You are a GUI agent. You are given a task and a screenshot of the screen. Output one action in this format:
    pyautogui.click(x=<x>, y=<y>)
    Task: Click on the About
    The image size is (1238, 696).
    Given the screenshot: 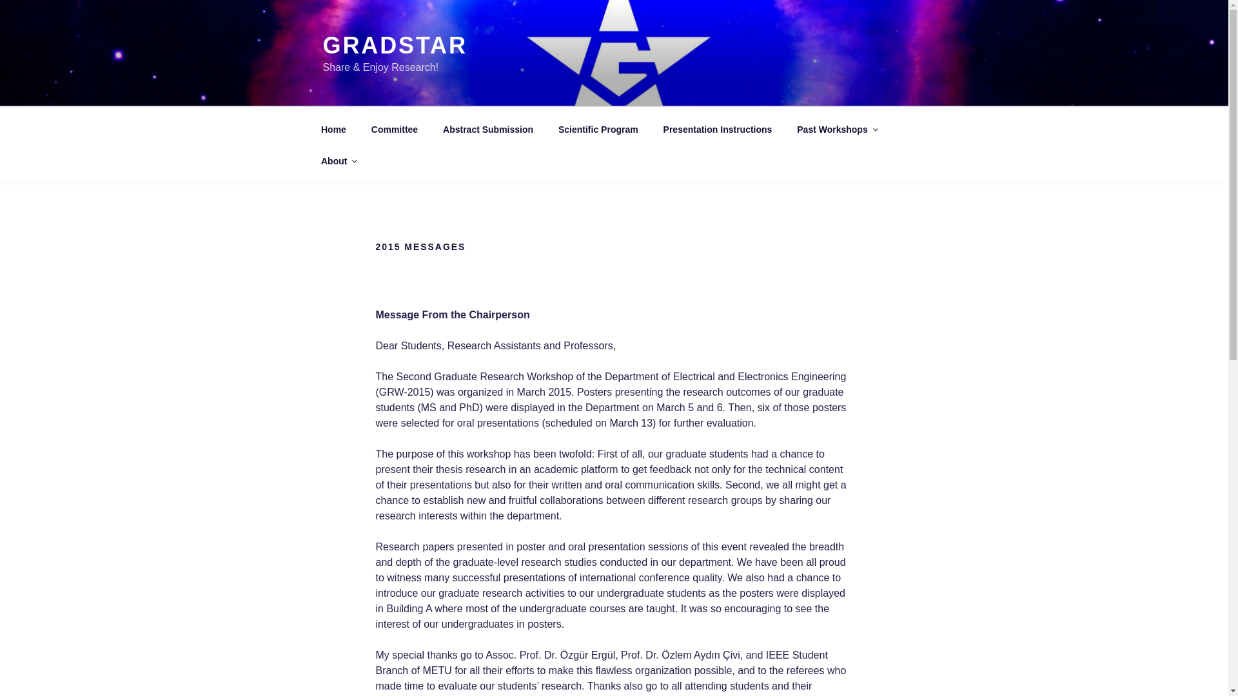 What is the action you would take?
    pyautogui.click(x=338, y=161)
    